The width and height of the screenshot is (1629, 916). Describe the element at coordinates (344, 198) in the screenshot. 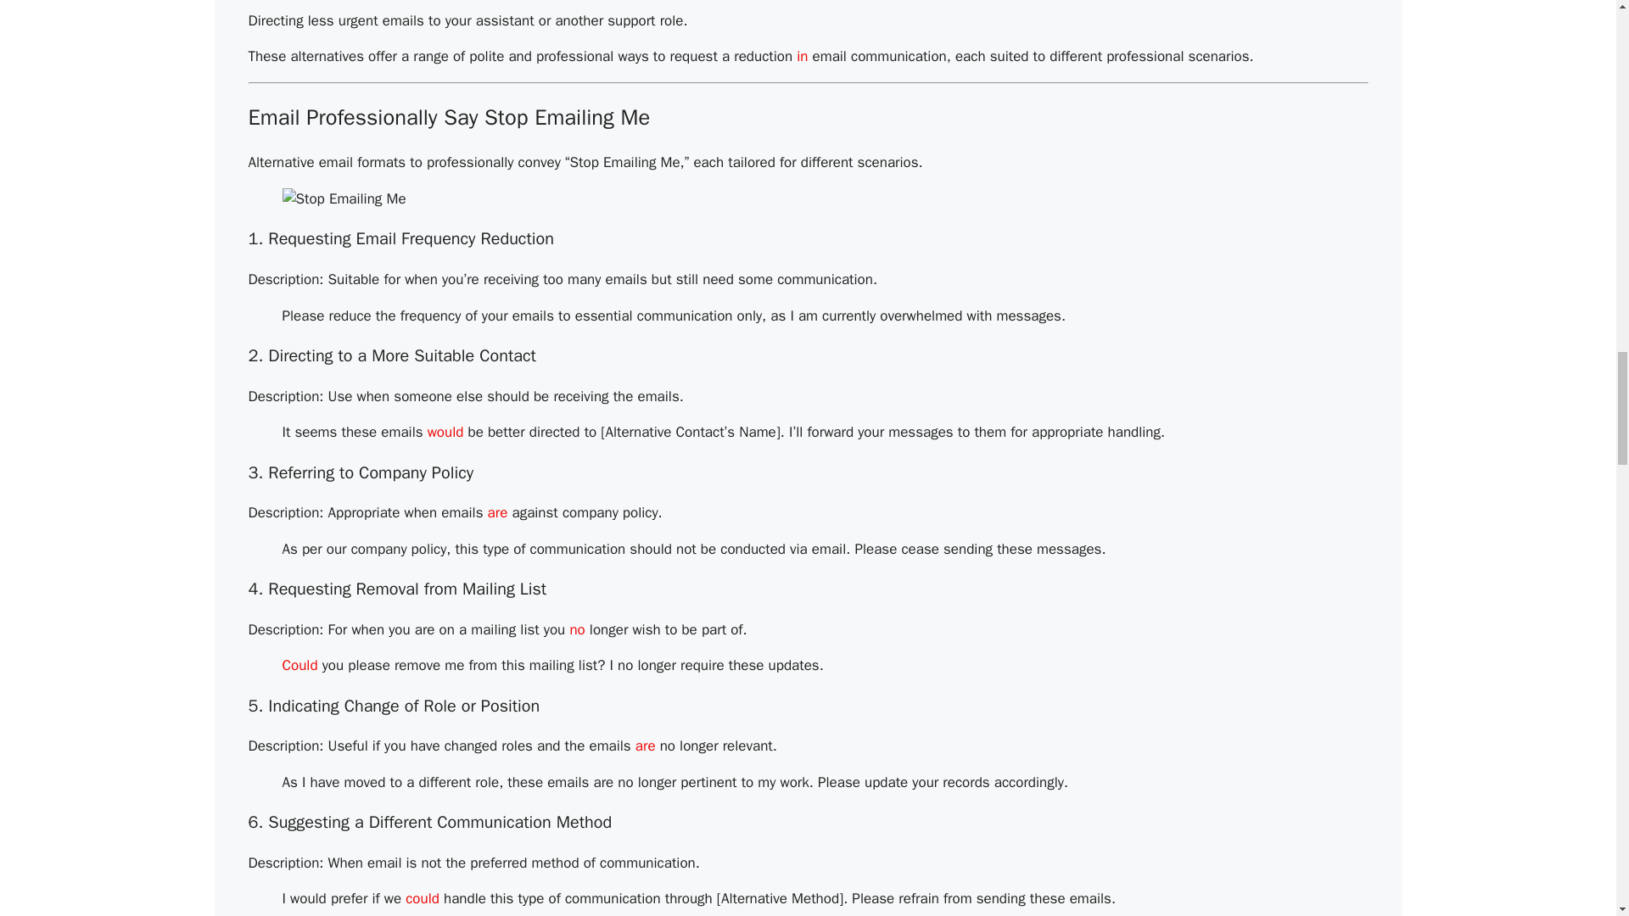

I see `How to Professionally Say Stop Emailing Me 4` at that location.